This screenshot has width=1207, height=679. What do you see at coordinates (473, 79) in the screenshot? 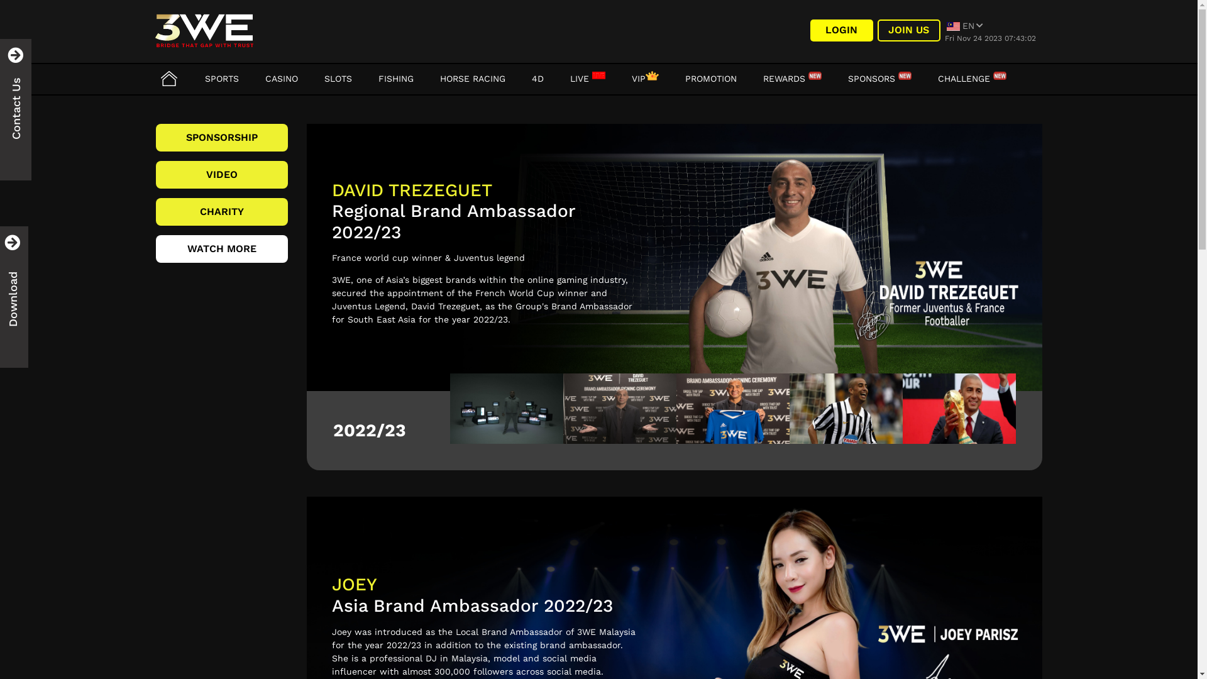
I see `HORSE RACING` at bounding box center [473, 79].